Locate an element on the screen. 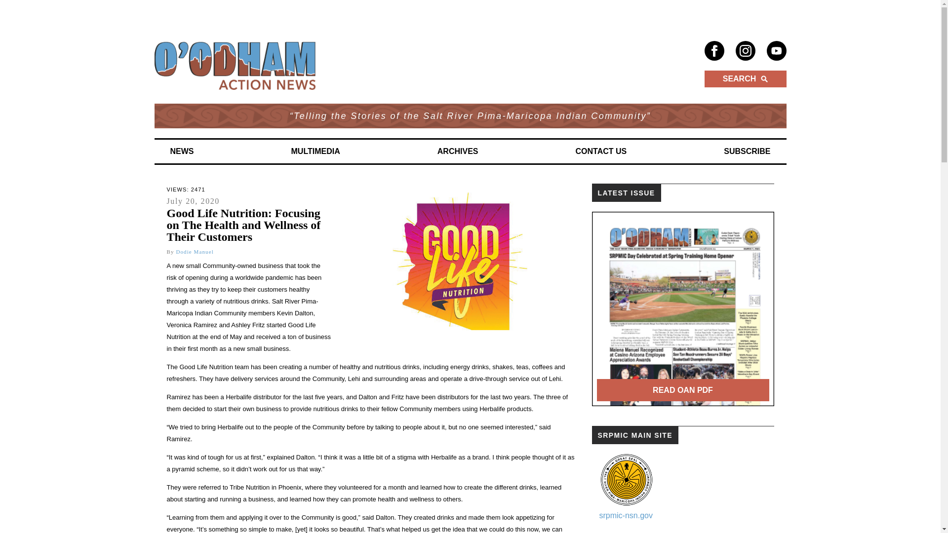 The image size is (948, 533). Dodie Manuel is located at coordinates (195, 252).